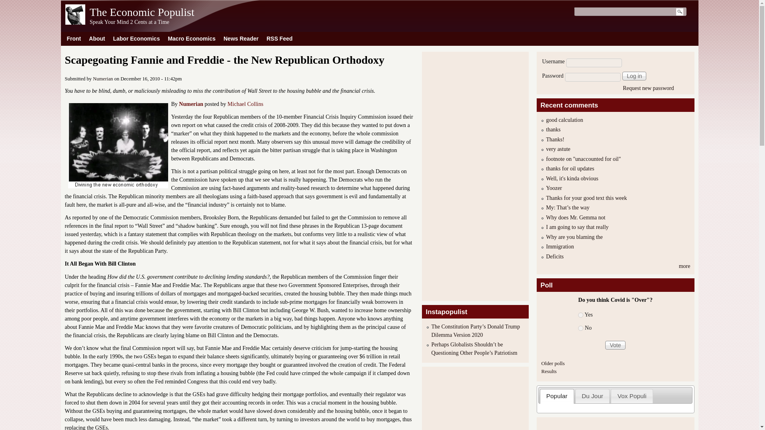 The image size is (765, 430). I want to click on News Reader, so click(241, 38).